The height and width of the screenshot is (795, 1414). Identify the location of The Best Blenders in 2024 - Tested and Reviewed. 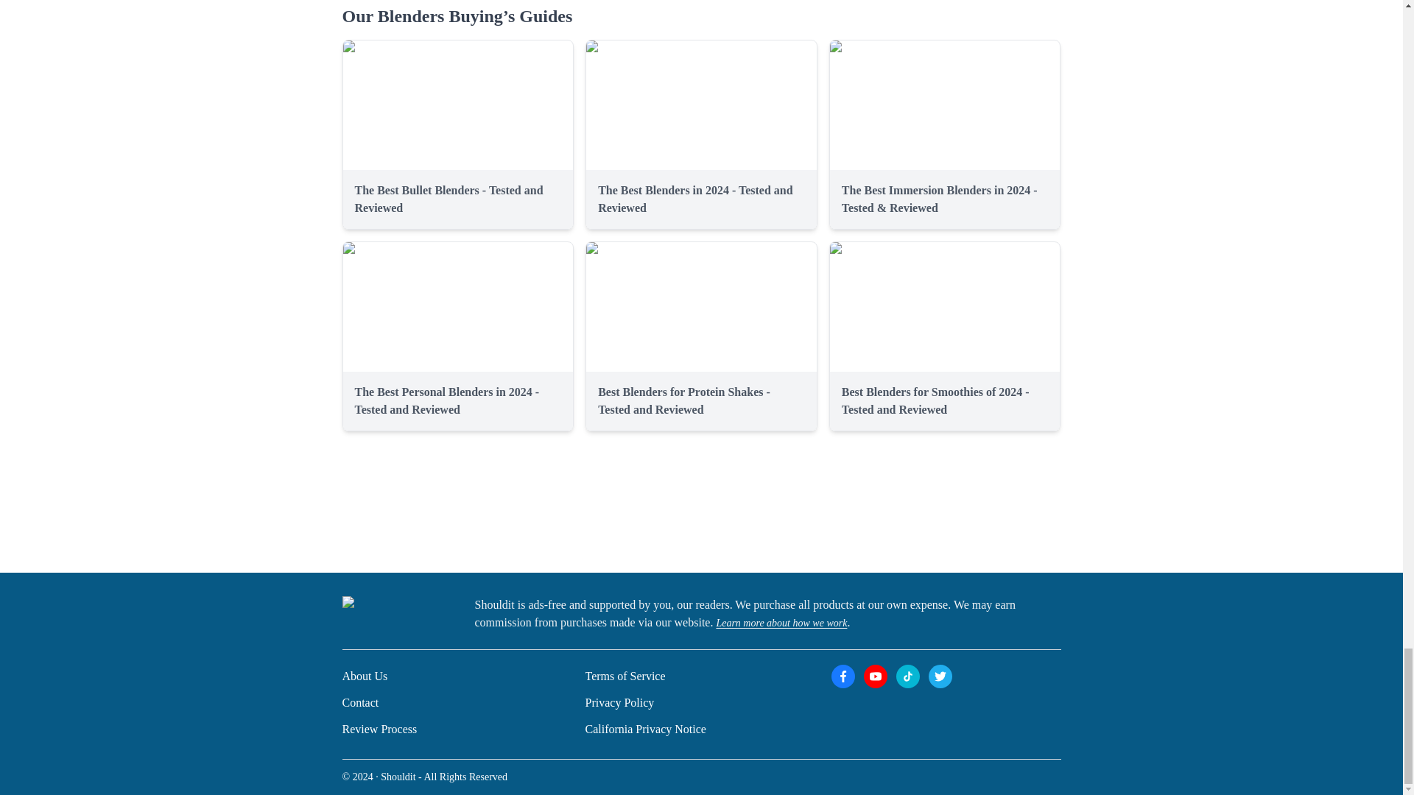
(695, 199).